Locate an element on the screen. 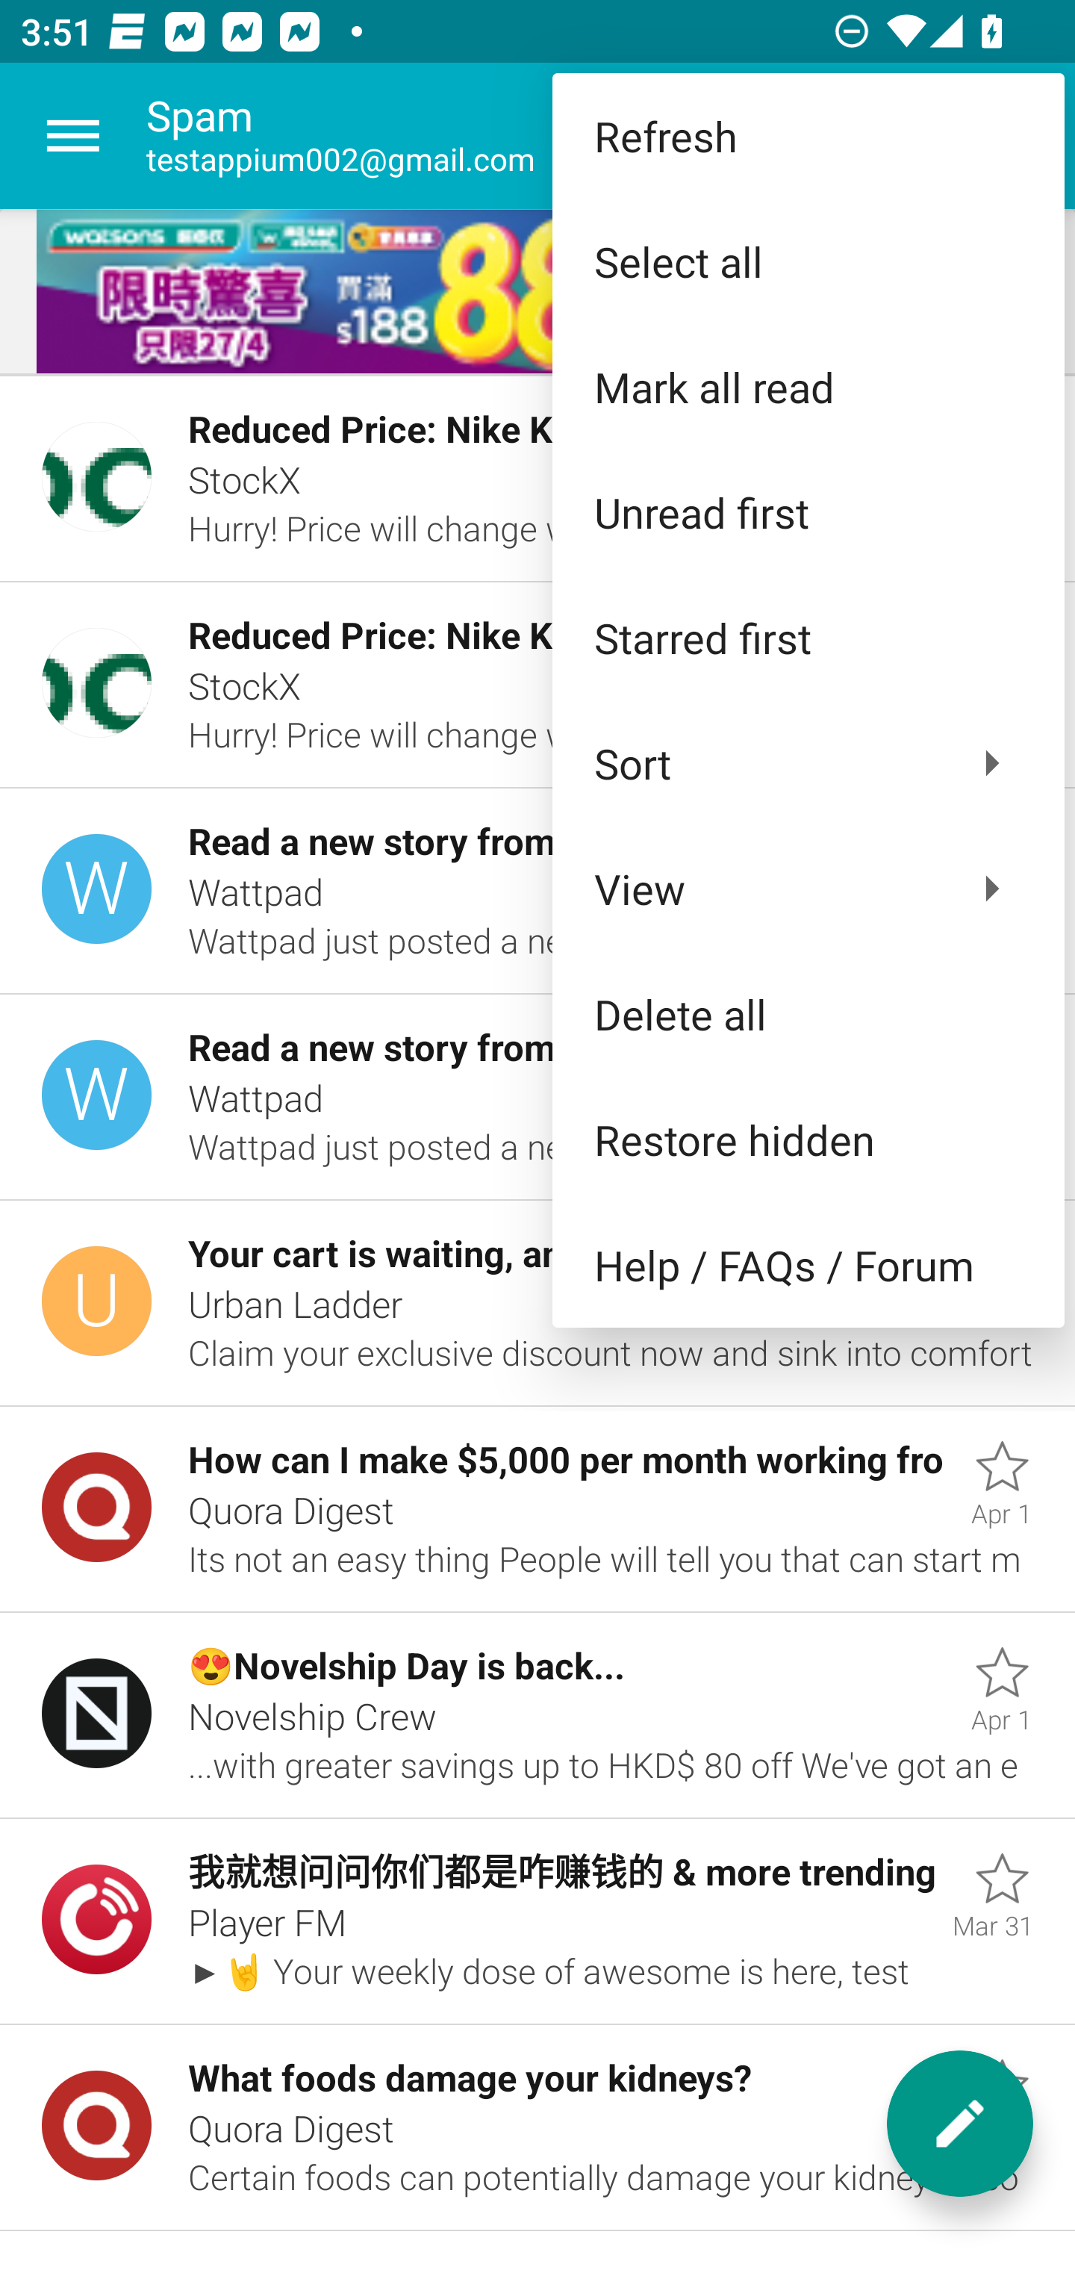 The height and width of the screenshot is (2270, 1075). Help / FAQs / Forum is located at coordinates (808, 1265).